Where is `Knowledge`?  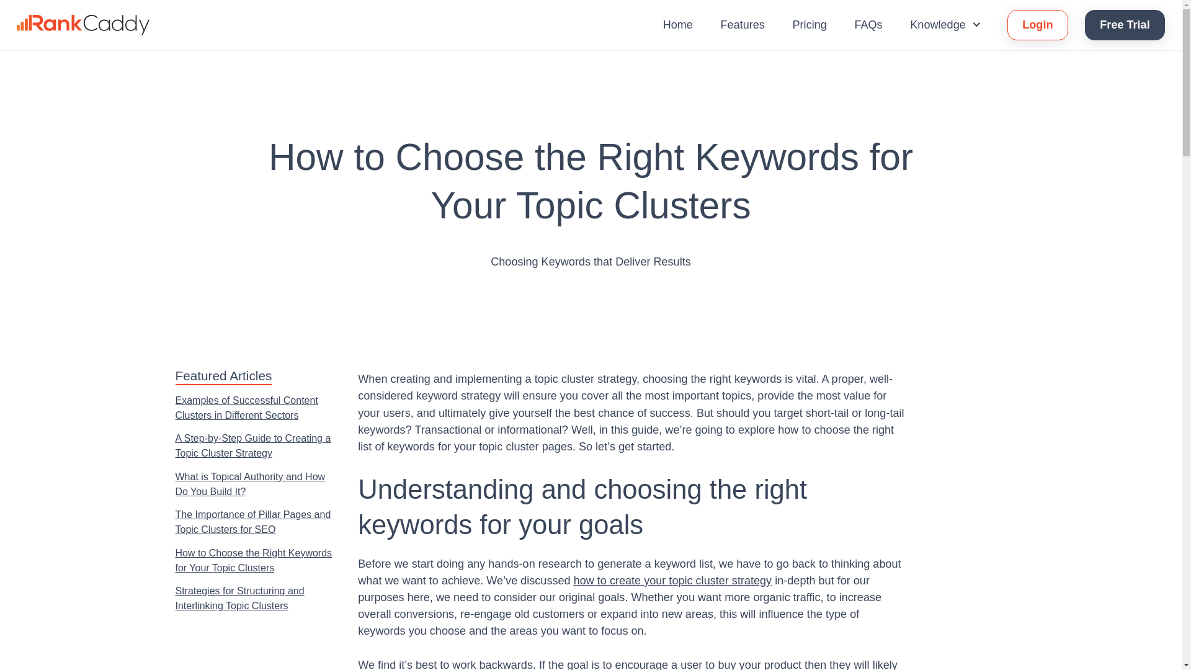 Knowledge is located at coordinates (945, 24).